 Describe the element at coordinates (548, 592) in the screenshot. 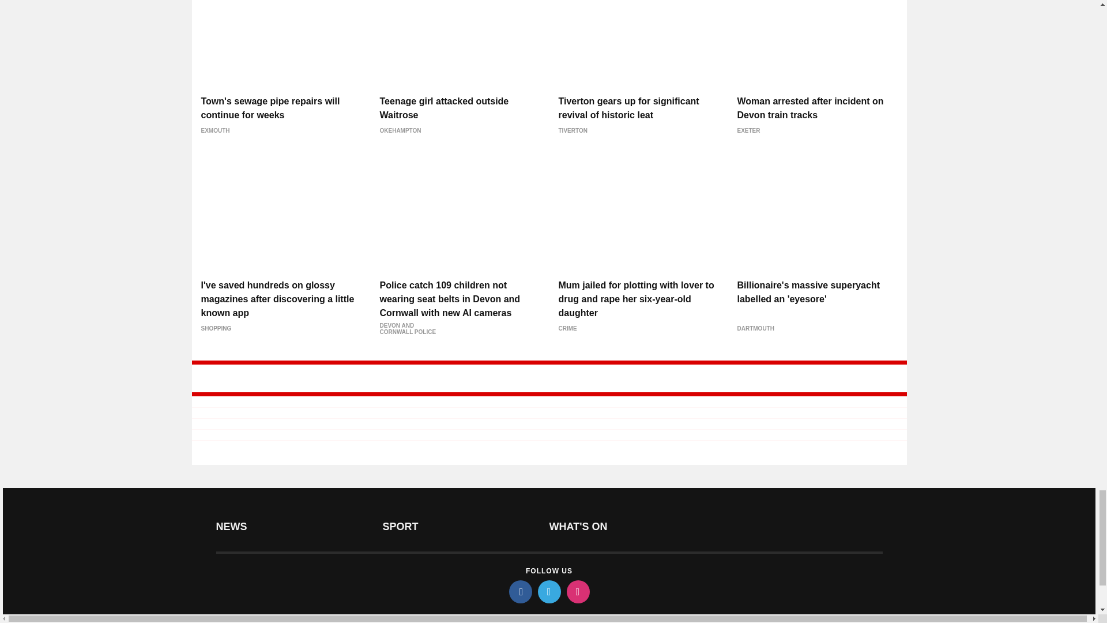

I see `twitter` at that location.